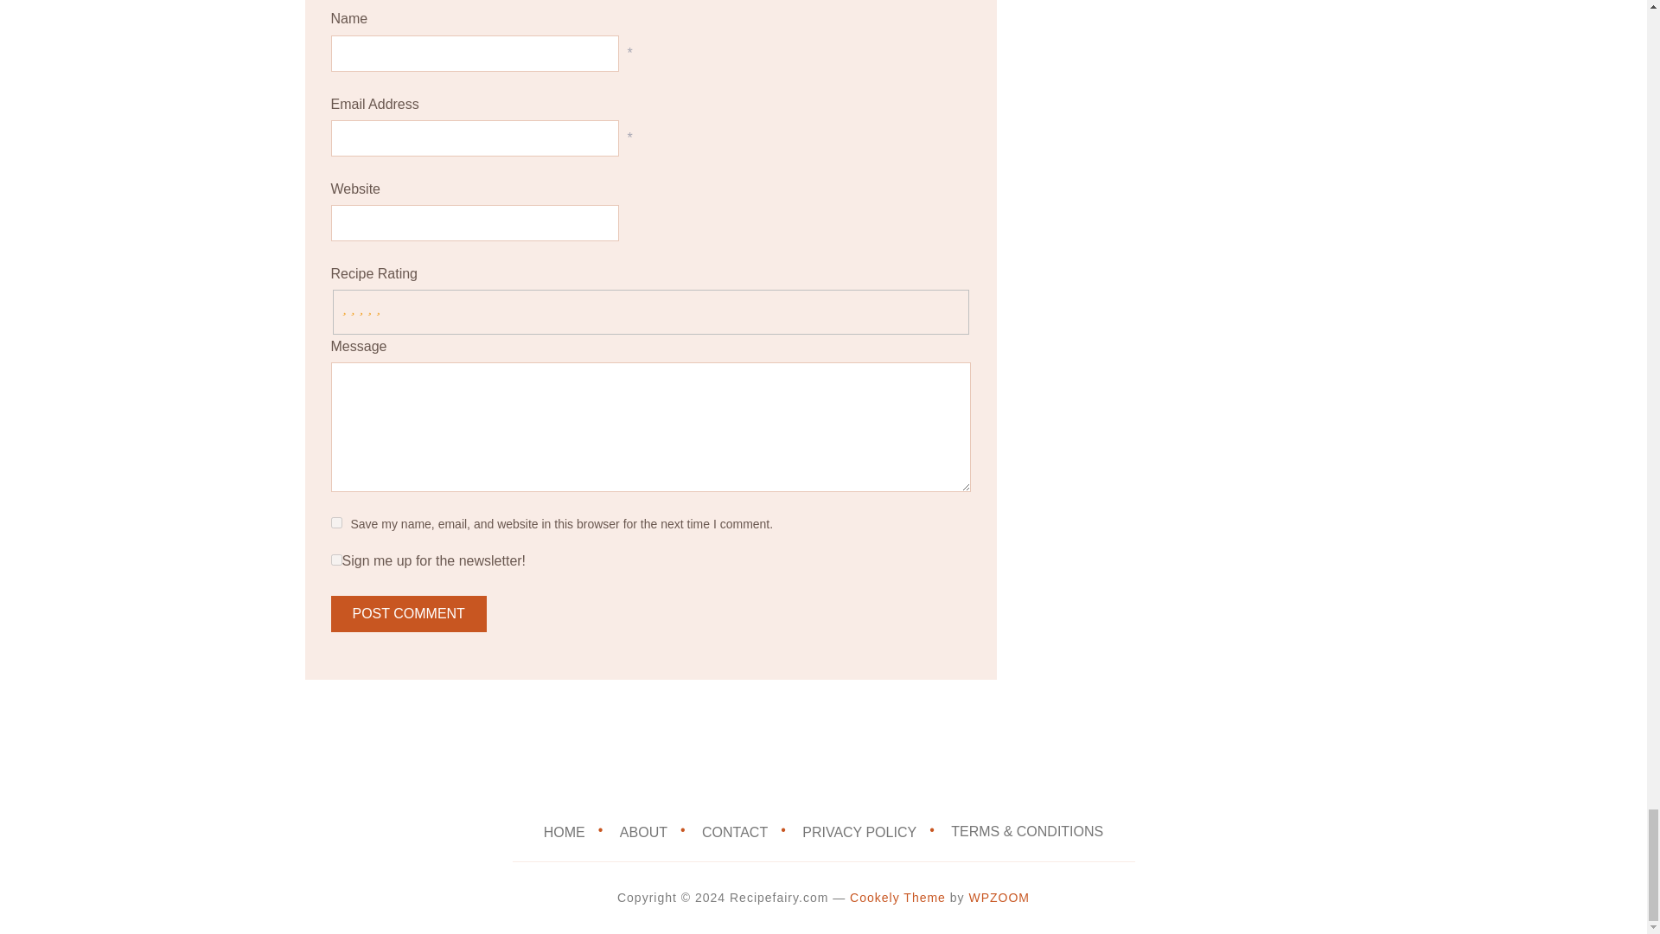 The height and width of the screenshot is (934, 1660). What do you see at coordinates (335, 560) in the screenshot?
I see `1` at bounding box center [335, 560].